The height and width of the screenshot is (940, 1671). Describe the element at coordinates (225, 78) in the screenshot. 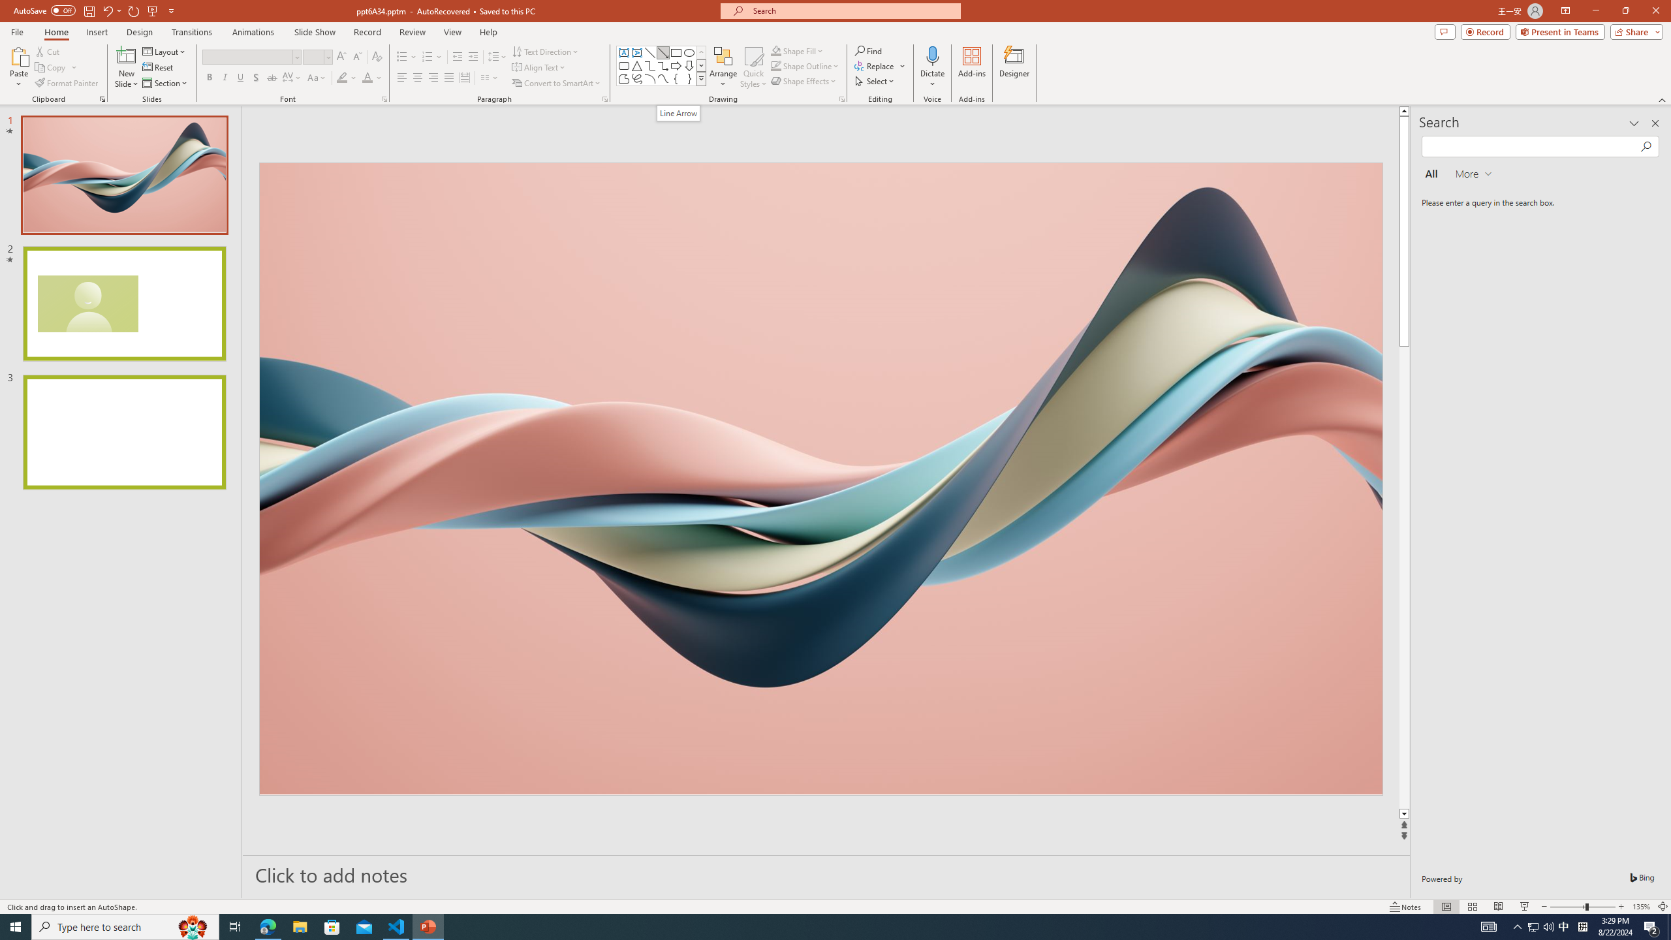

I see `Italic` at that location.